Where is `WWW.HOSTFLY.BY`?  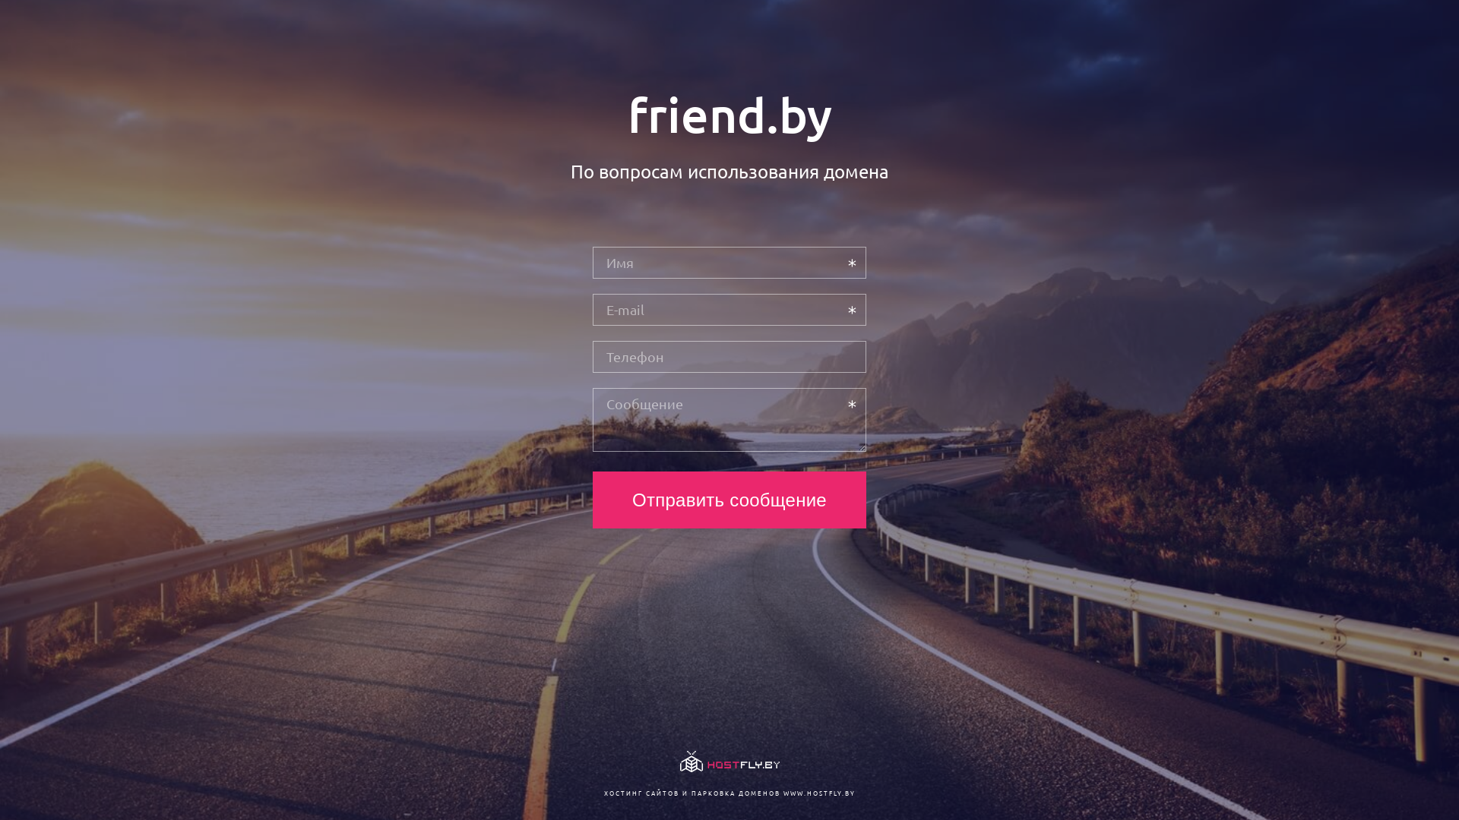
WWW.HOSTFLY.BY is located at coordinates (819, 793).